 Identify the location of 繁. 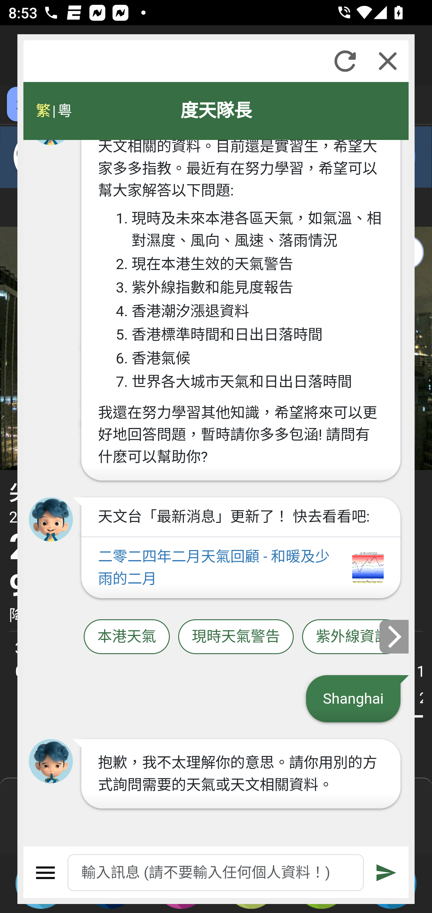
(43, 111).